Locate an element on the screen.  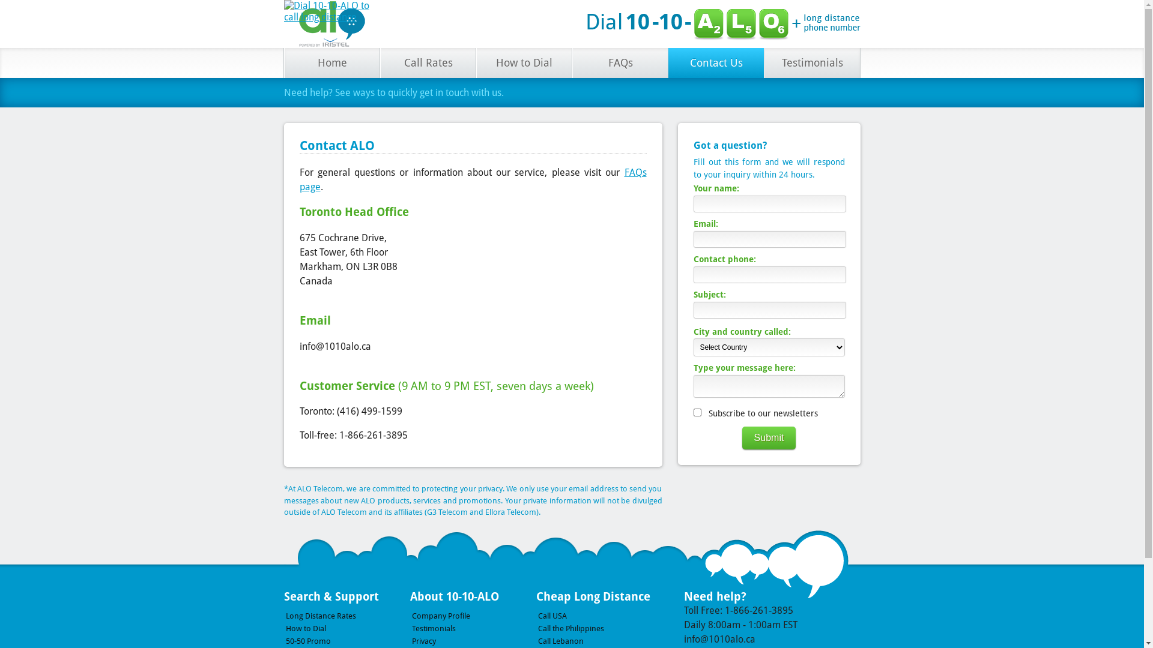
Dial 10-10-ALO to call long distance is located at coordinates (331, 24).